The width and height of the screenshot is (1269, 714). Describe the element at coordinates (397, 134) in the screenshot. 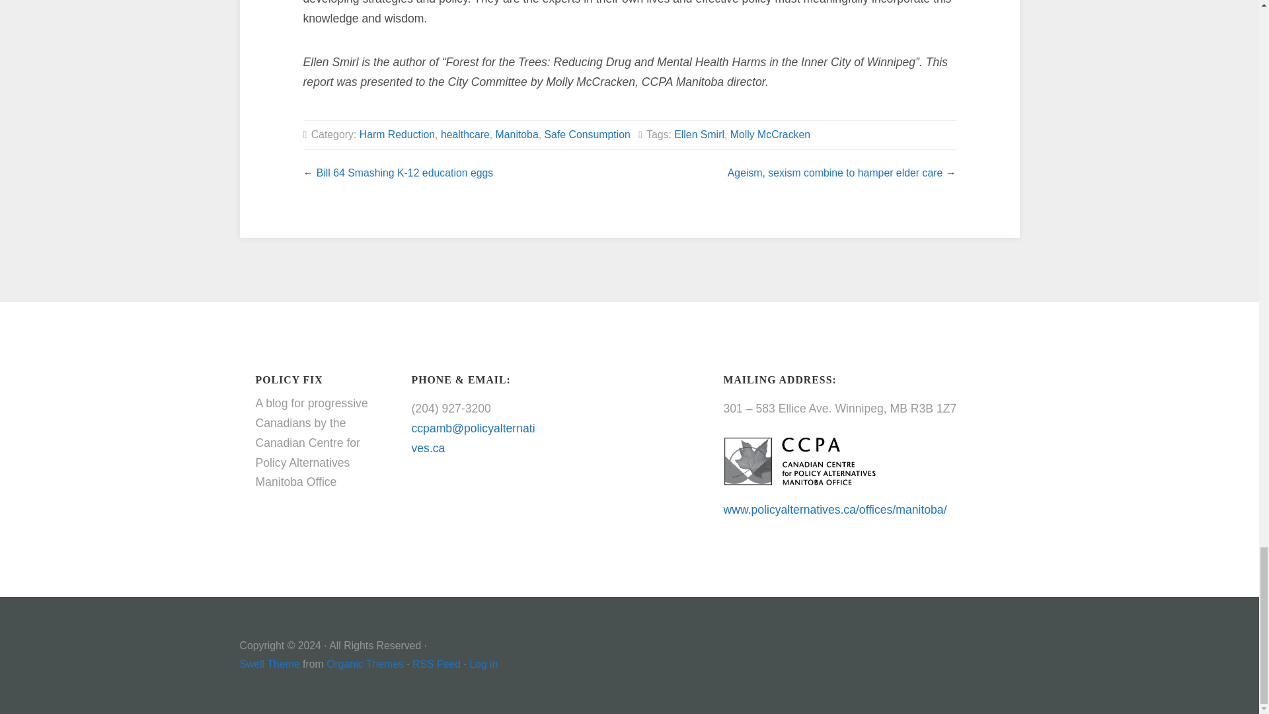

I see `Harm Reduction` at that location.